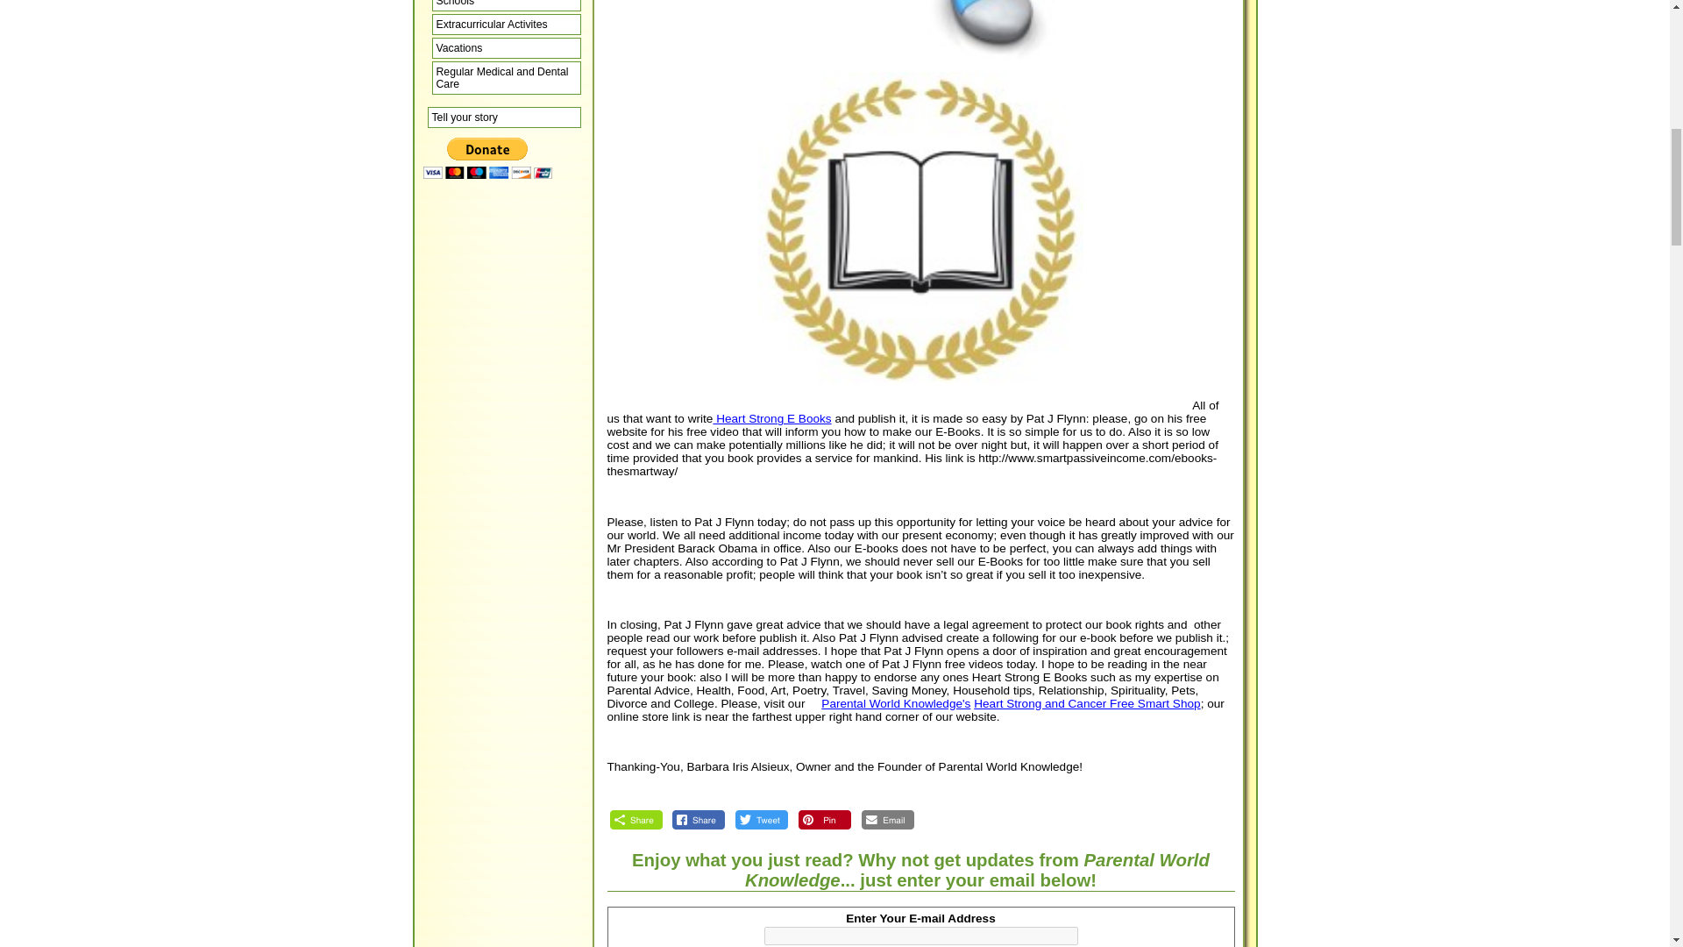 Image resolution: width=1683 pixels, height=947 pixels. I want to click on Regular Medical and Dental Care, so click(505, 78).